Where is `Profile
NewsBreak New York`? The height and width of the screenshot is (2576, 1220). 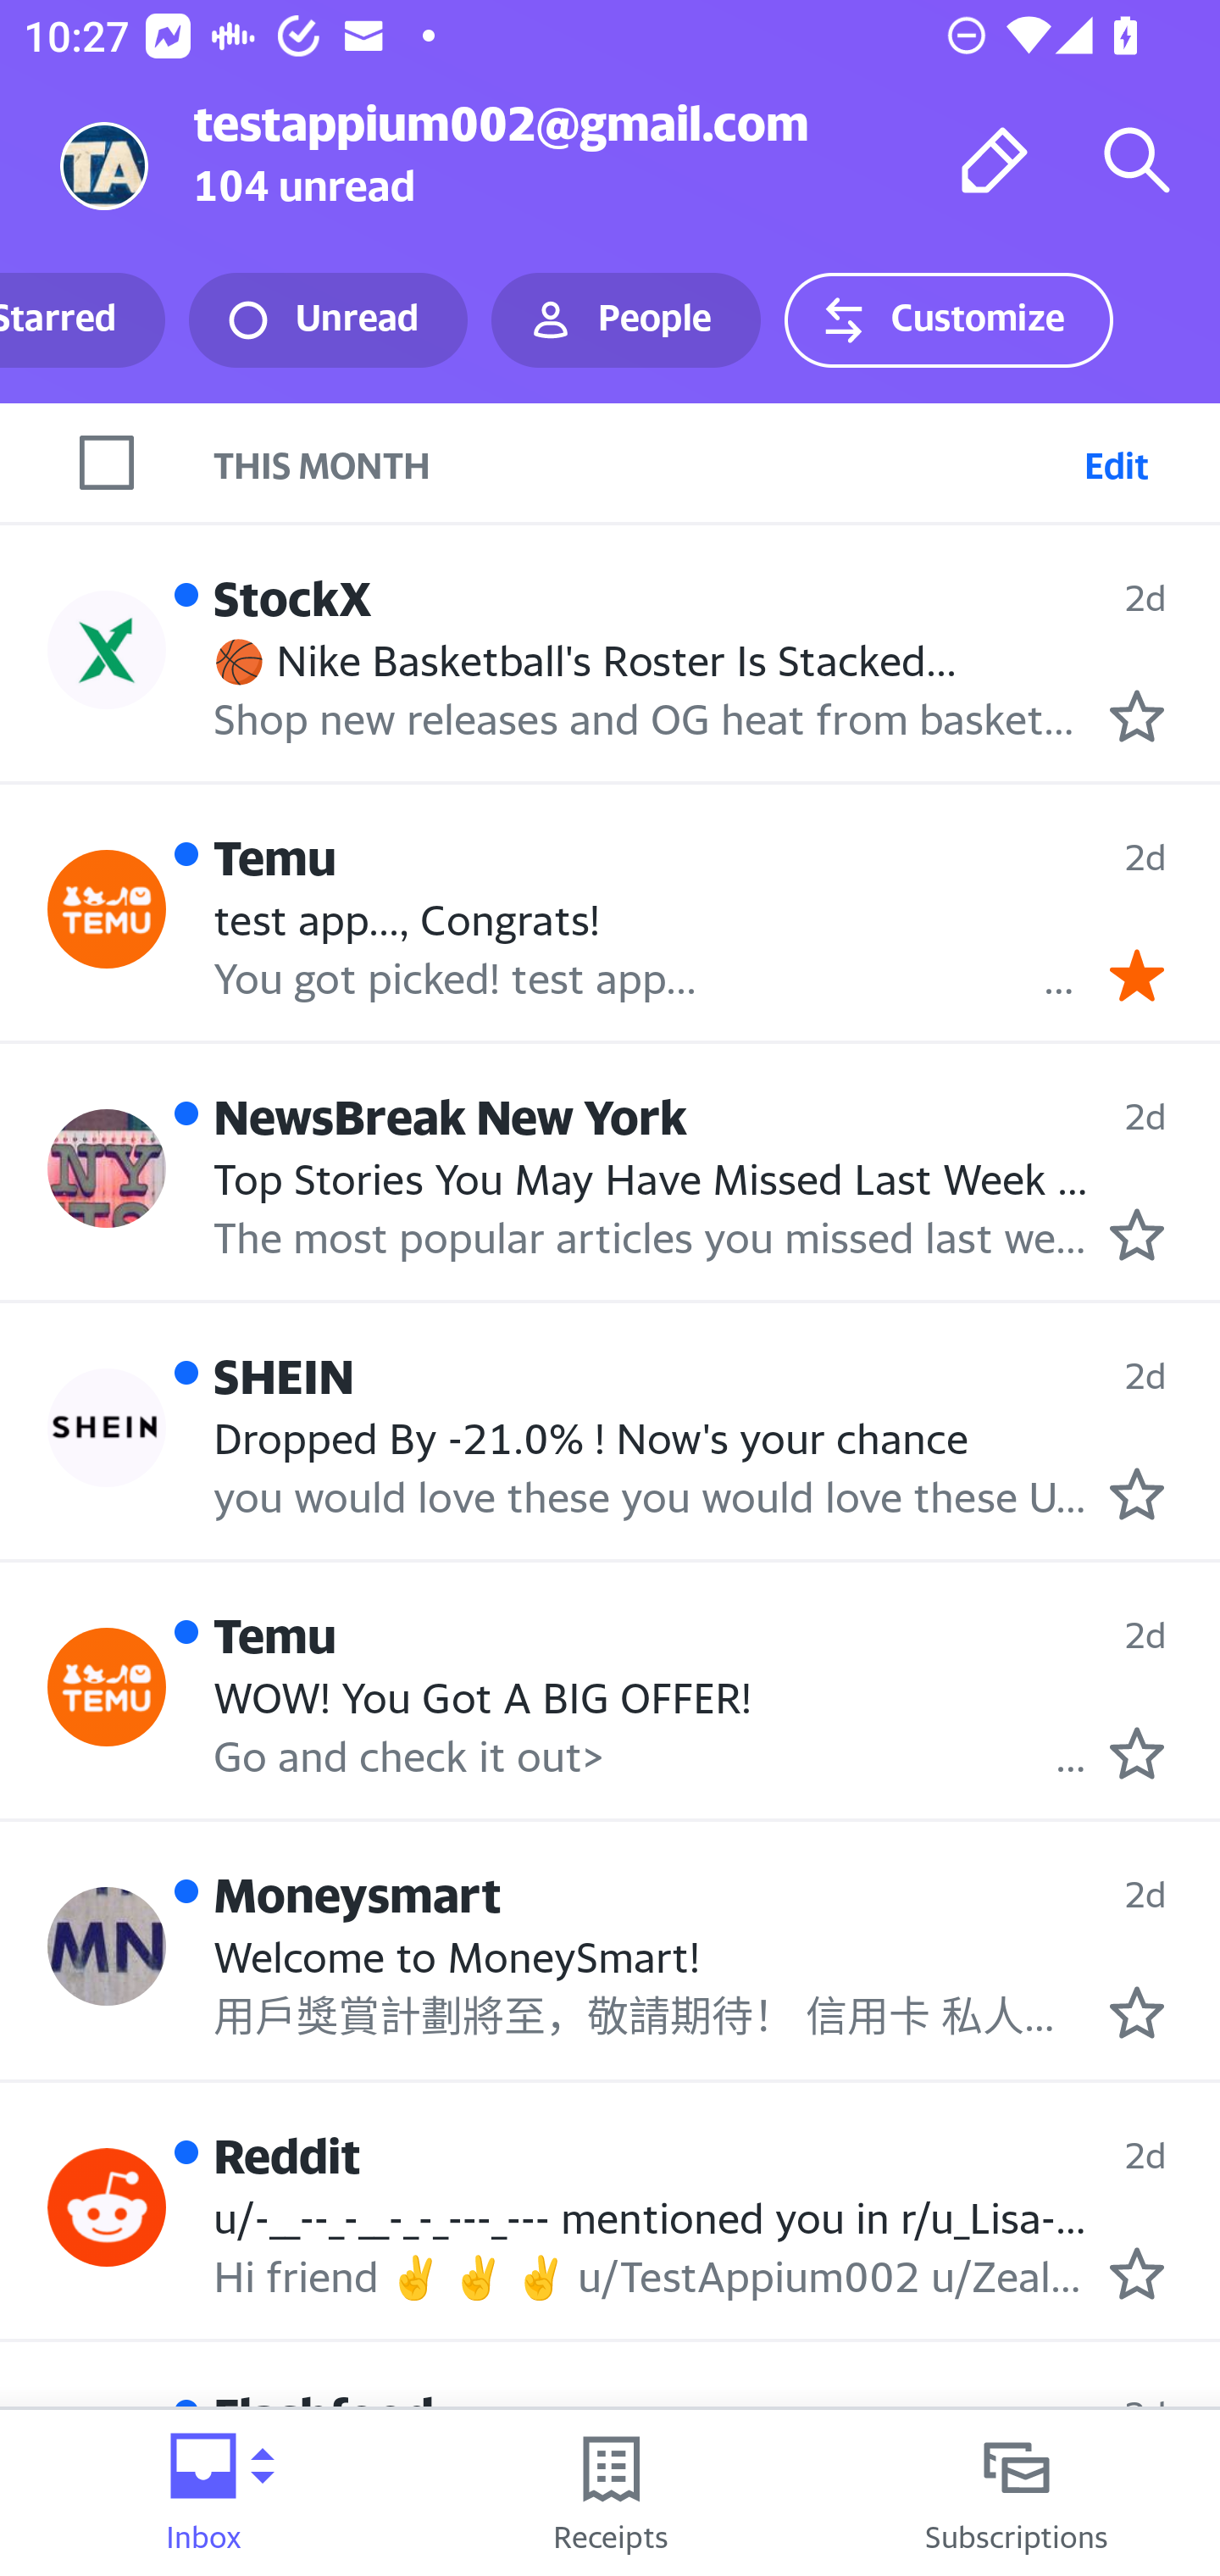
Profile
NewsBreak New York is located at coordinates (107, 1169).